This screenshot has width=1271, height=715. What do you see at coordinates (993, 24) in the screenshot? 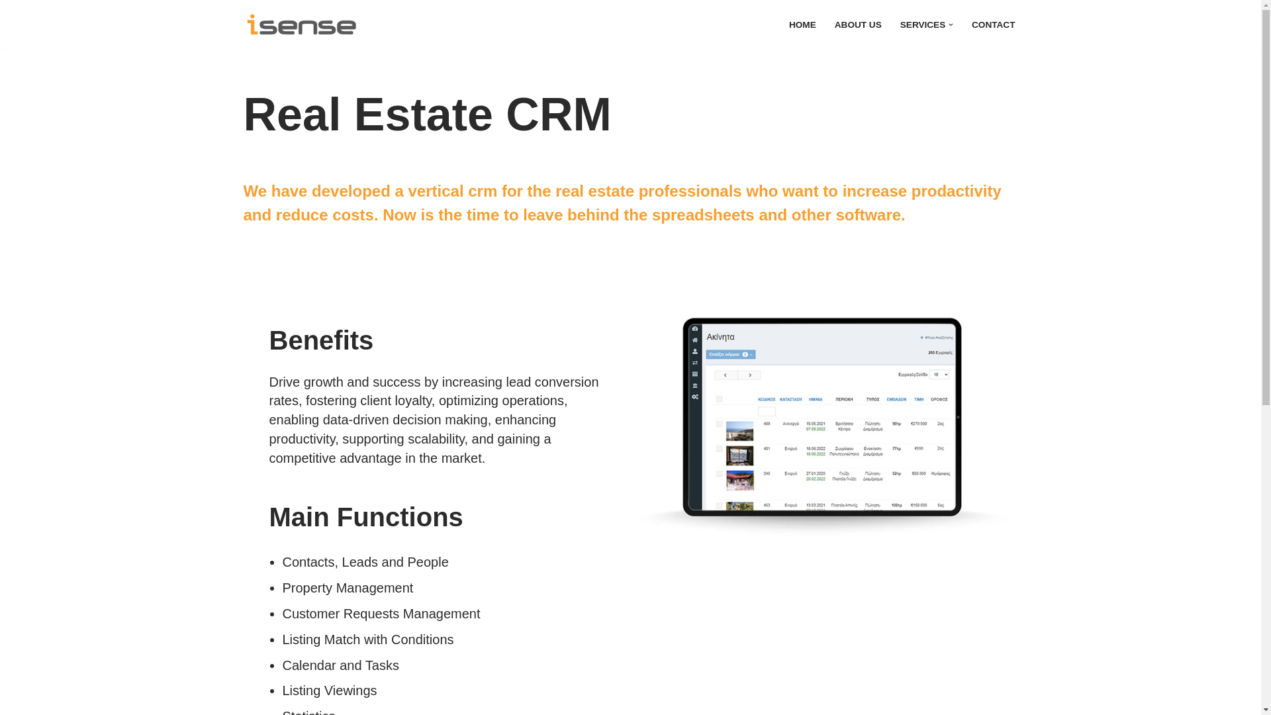
I see `CONTACT` at bounding box center [993, 24].